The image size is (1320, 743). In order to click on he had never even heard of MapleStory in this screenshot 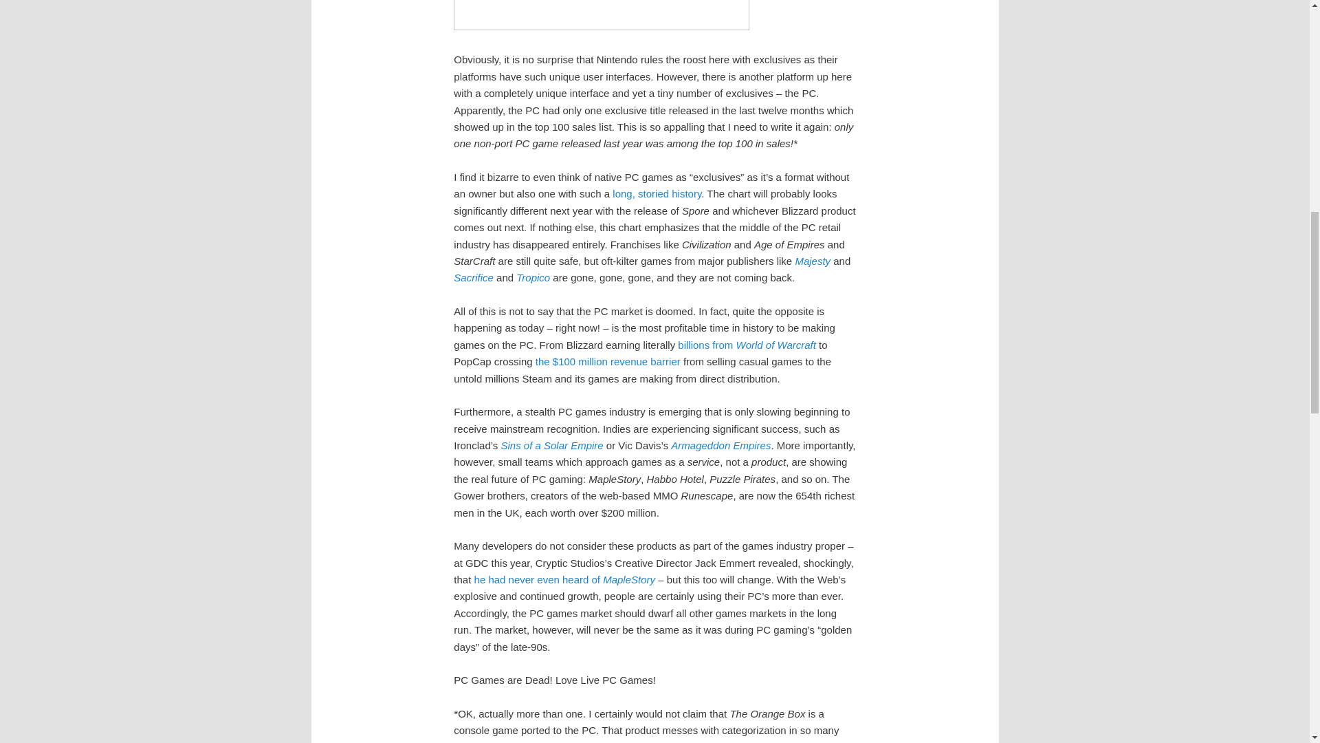, I will do `click(565, 579)`.